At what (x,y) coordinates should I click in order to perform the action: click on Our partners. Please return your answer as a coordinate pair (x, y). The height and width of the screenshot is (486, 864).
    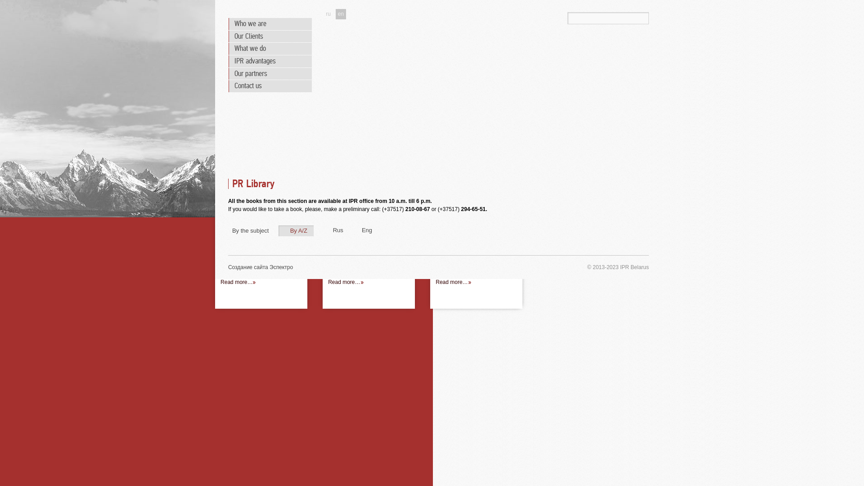
    Looking at the image, I should click on (270, 74).